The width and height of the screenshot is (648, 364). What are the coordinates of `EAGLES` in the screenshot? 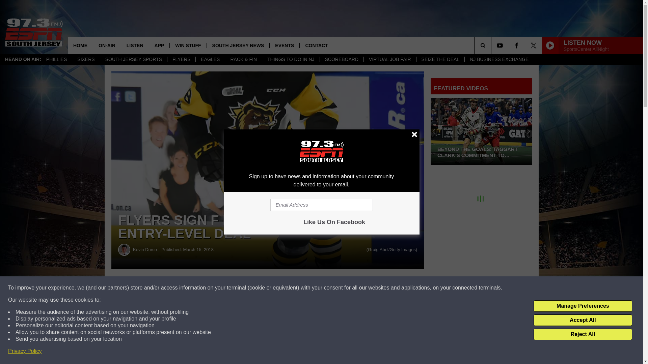 It's located at (210, 59).